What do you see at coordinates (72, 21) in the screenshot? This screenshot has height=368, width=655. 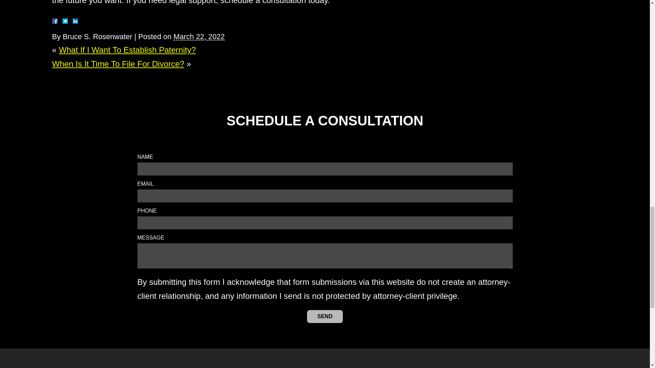 I see `LinkedIn` at bounding box center [72, 21].